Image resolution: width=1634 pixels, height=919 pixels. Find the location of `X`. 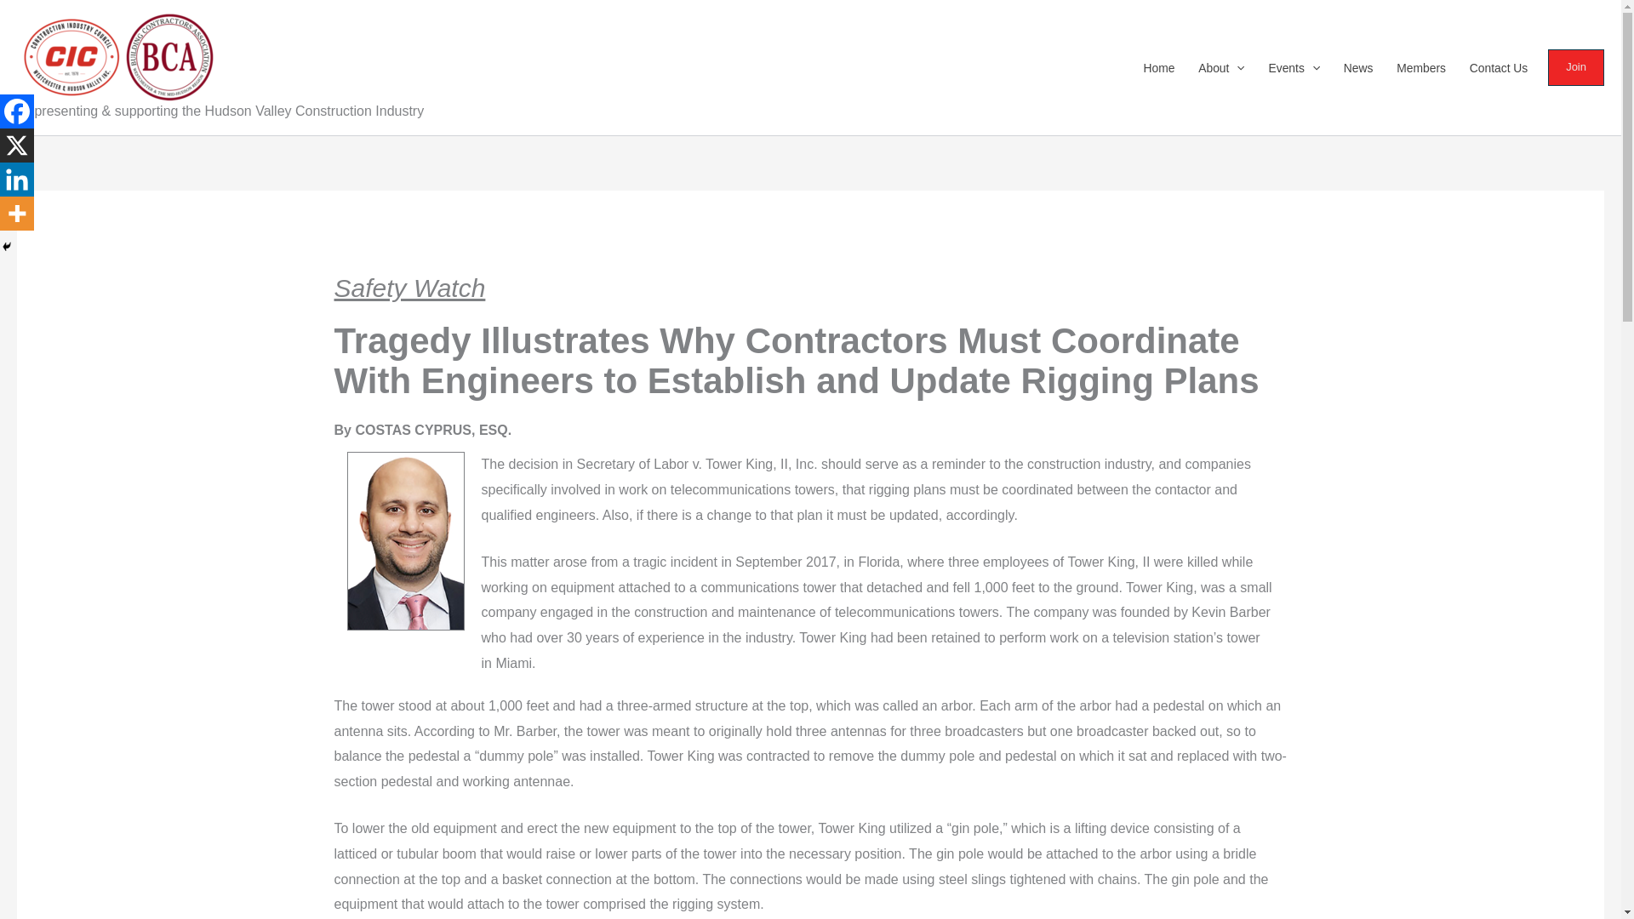

X is located at coordinates (17, 146).